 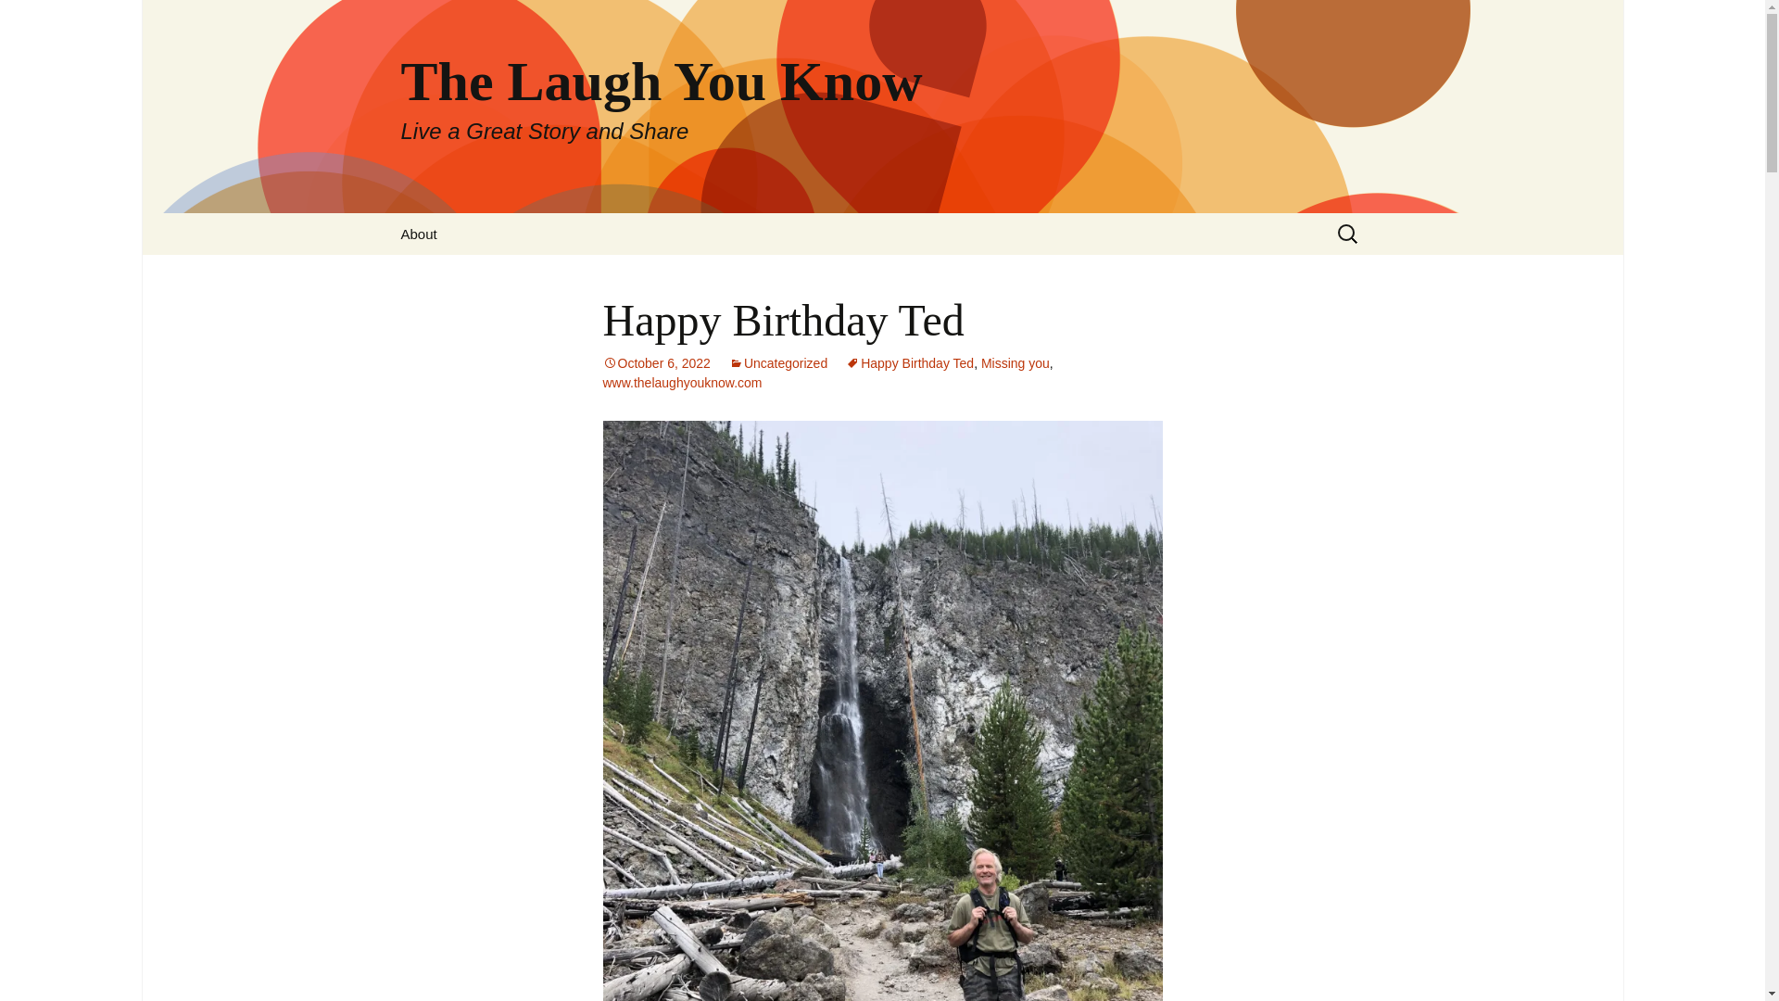 I want to click on The Laugh You Know, so click(x=656, y=363).